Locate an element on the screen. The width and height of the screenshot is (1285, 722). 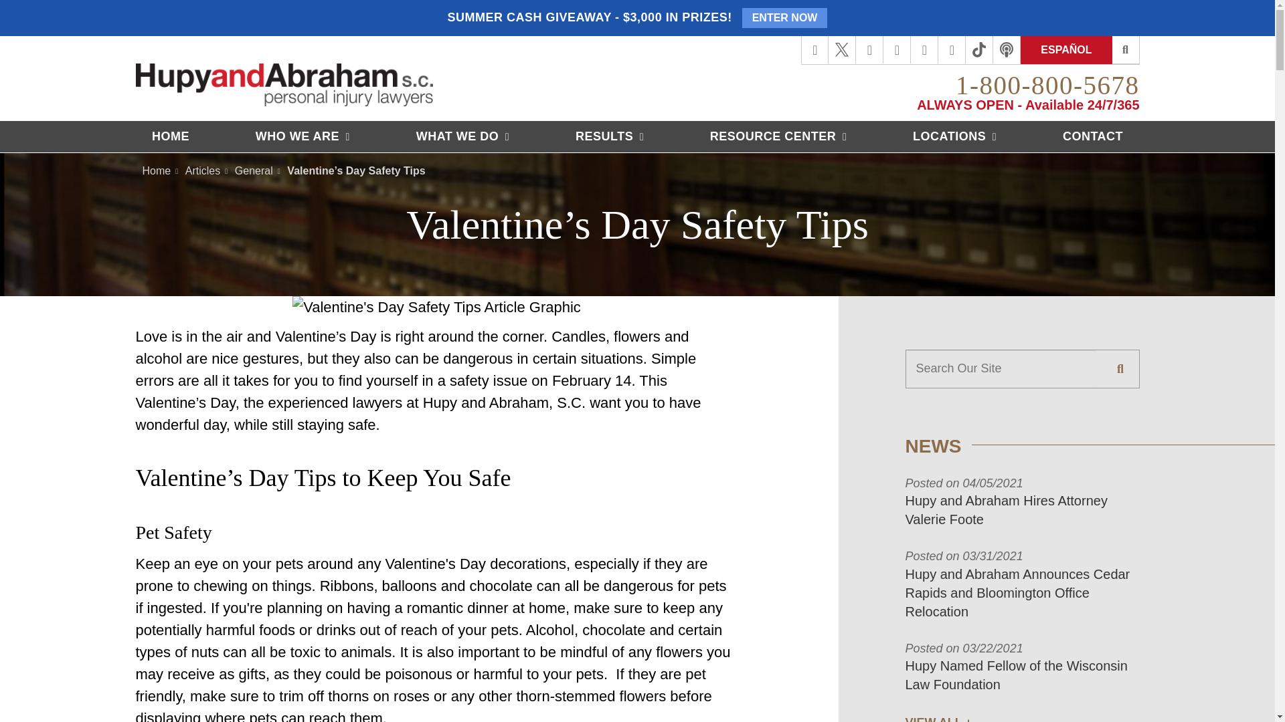
Search is located at coordinates (1120, 368).